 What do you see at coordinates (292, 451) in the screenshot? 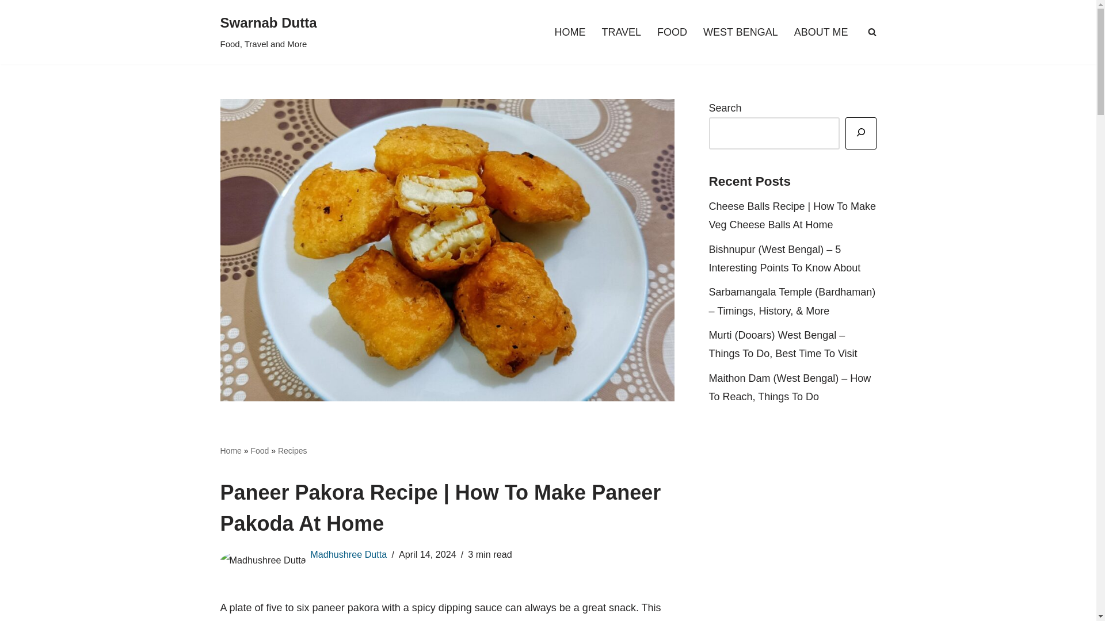
I see `Recipes` at bounding box center [292, 451].